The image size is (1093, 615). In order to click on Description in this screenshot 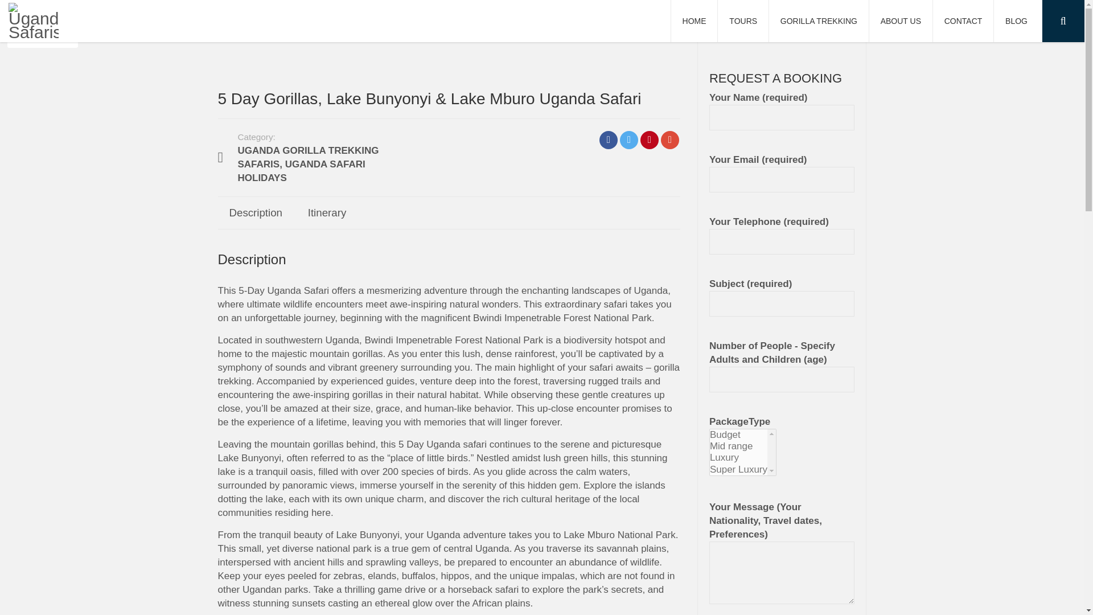, I will do `click(255, 212)`.